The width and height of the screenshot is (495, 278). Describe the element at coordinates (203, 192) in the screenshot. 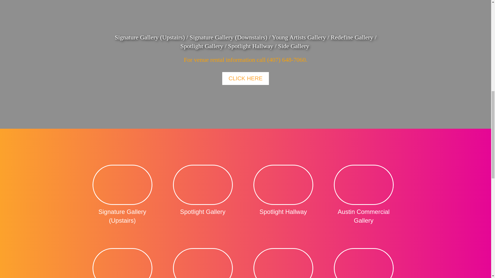

I see `Spotlight Gallery` at that location.